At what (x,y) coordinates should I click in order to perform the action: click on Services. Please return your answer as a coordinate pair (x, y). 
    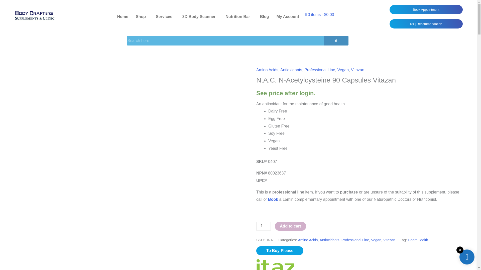
    Looking at the image, I should click on (165, 16).